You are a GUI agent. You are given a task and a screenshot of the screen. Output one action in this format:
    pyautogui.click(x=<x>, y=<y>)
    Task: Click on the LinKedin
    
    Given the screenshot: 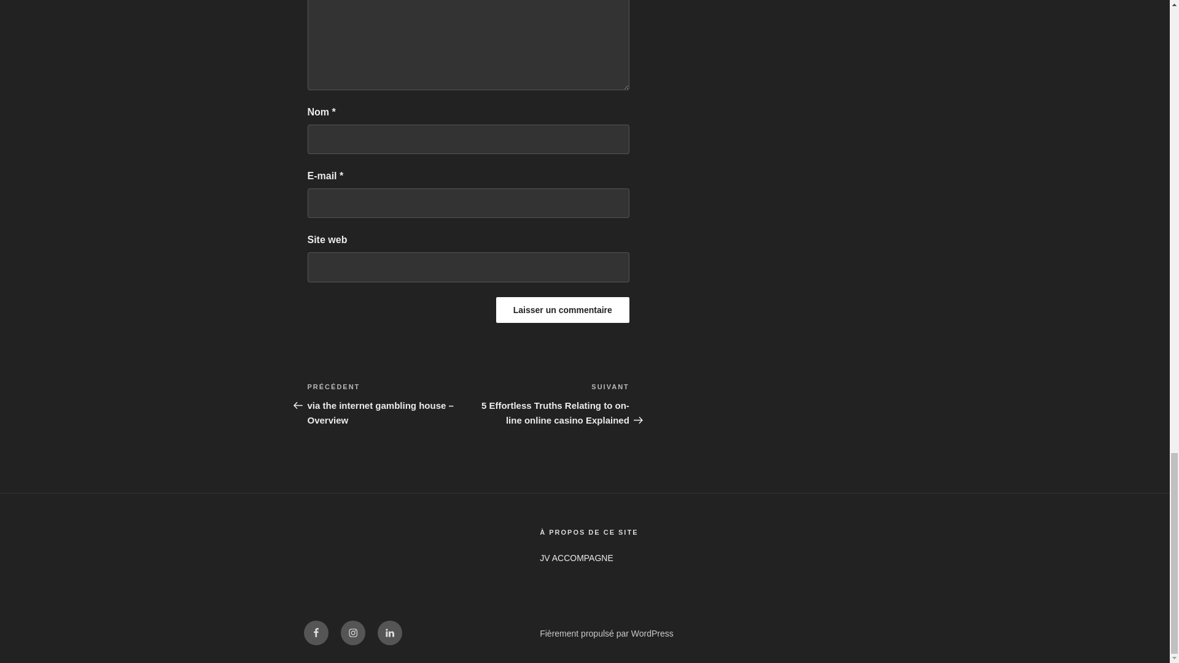 What is the action you would take?
    pyautogui.click(x=389, y=632)
    